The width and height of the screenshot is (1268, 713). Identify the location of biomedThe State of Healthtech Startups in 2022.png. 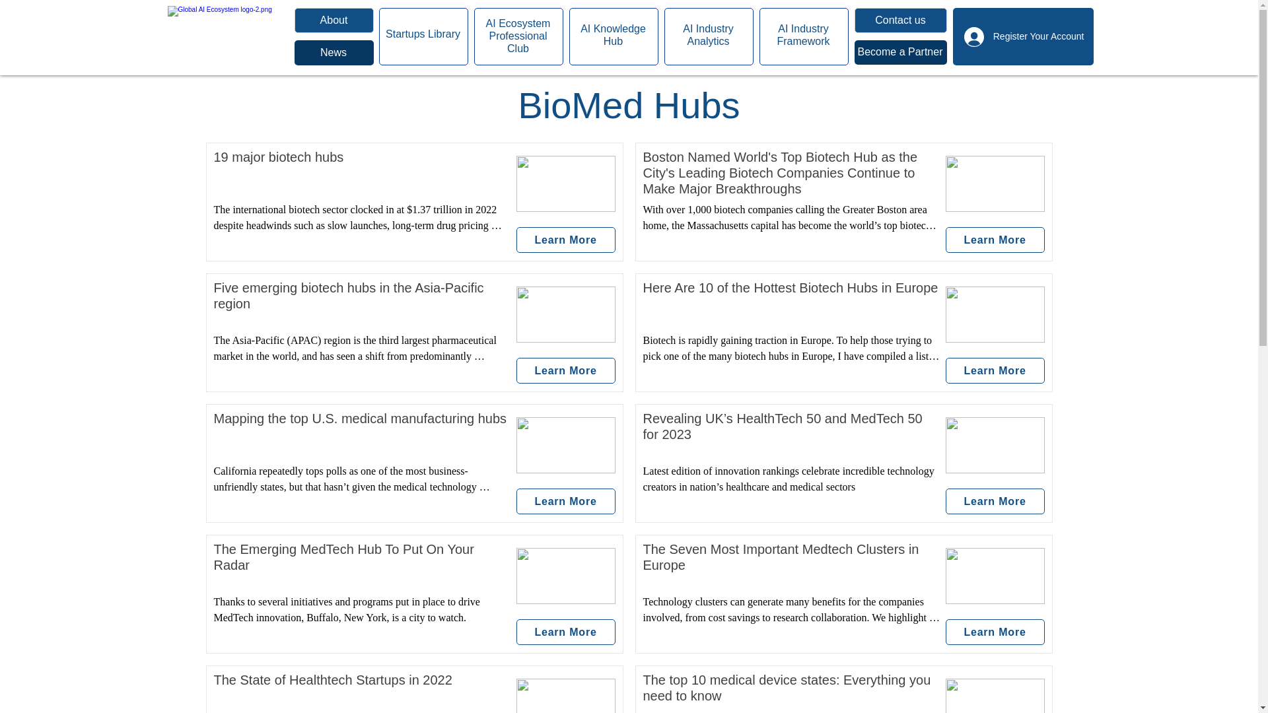
(423, 34).